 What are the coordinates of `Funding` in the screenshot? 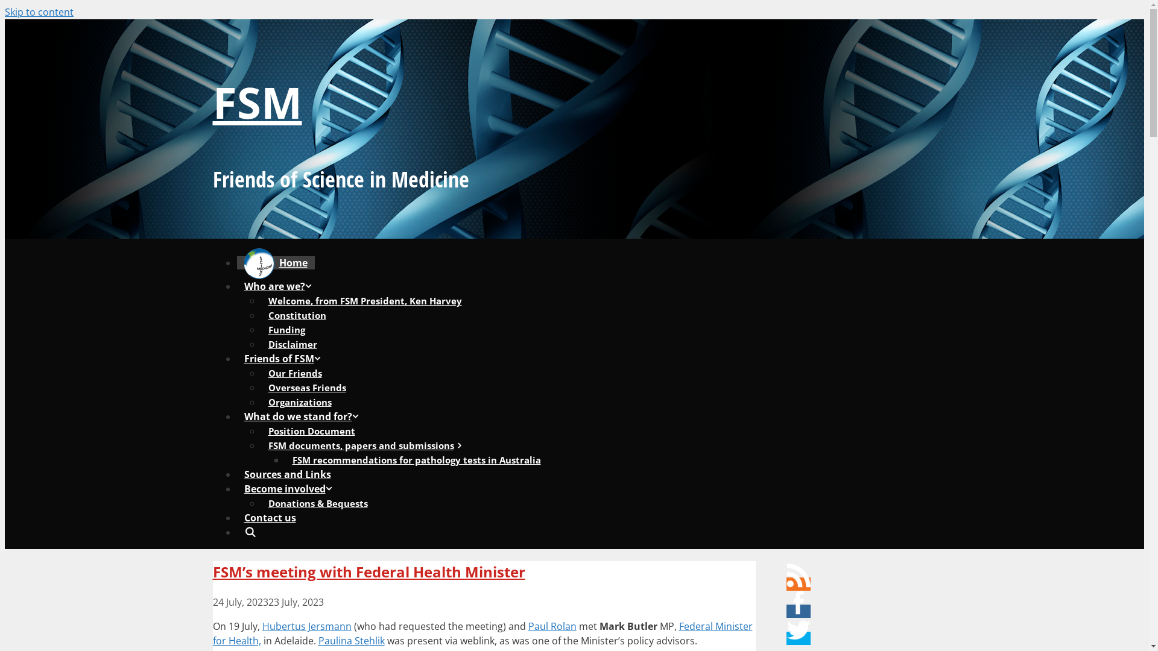 It's located at (286, 330).